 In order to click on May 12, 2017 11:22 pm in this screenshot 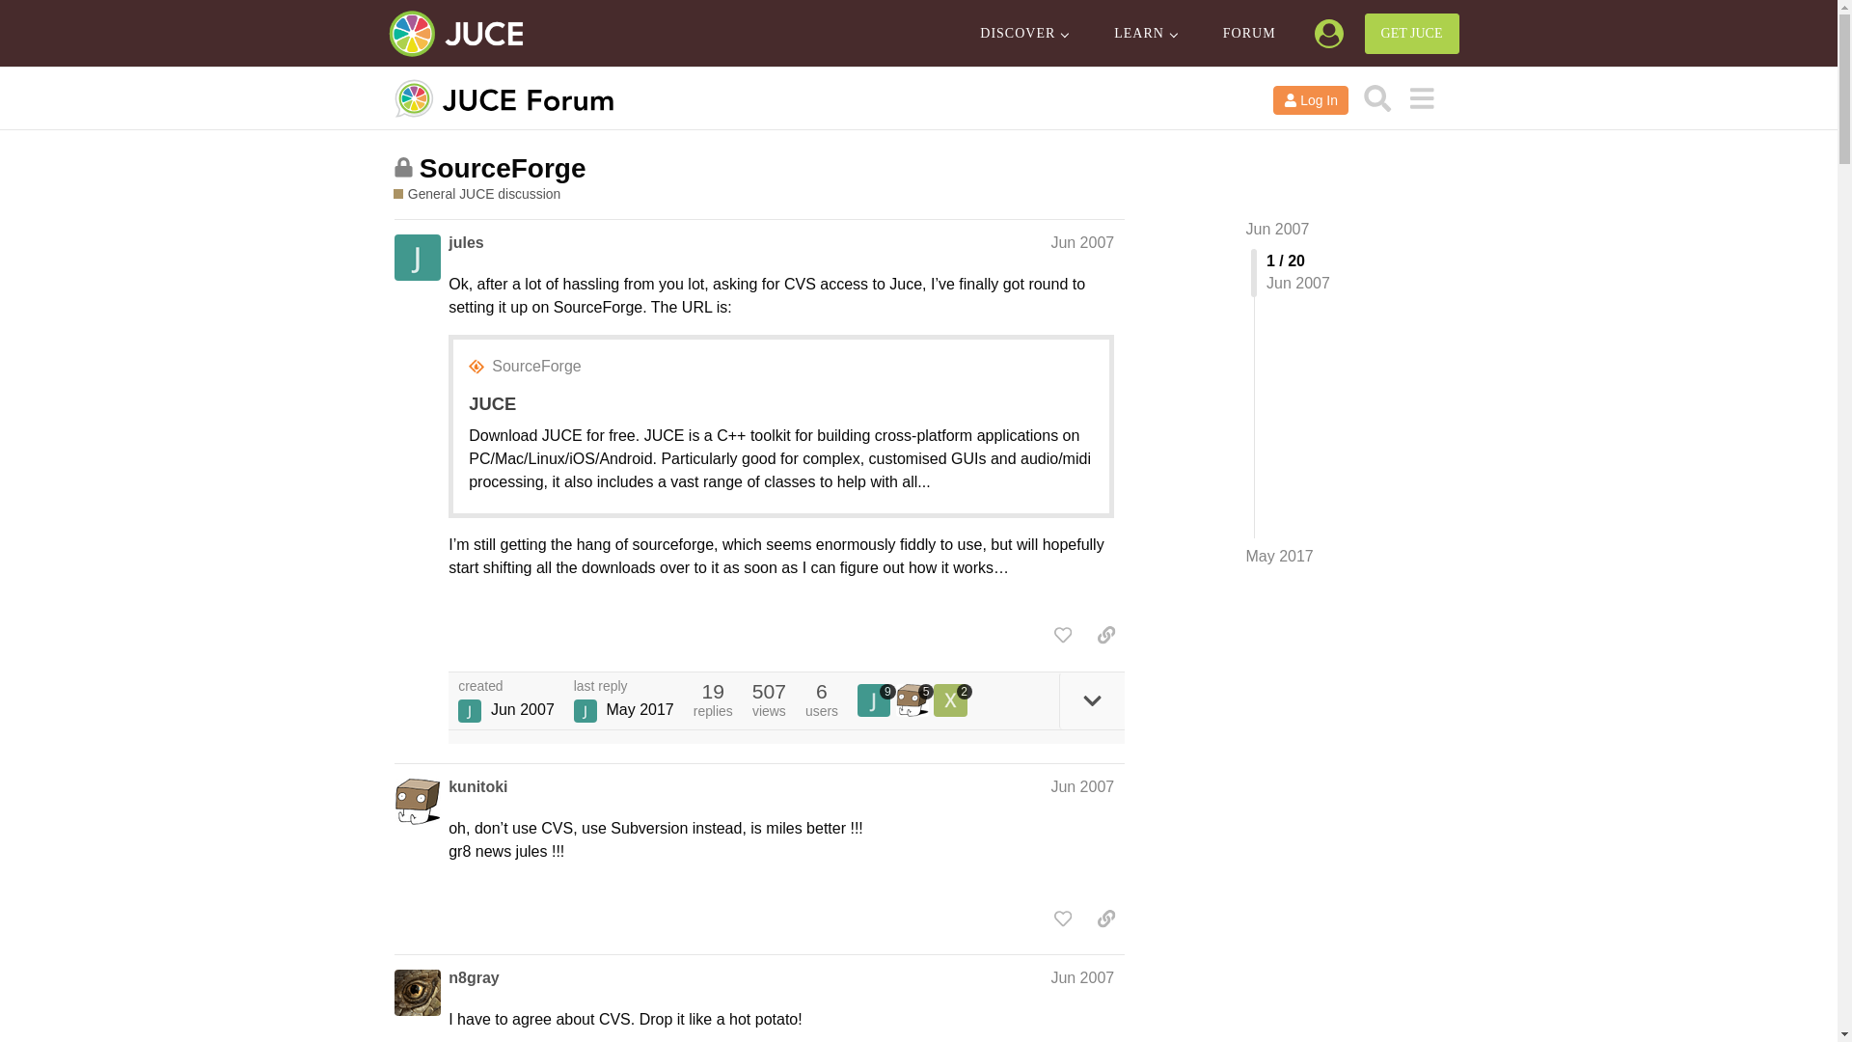, I will do `click(639, 709)`.